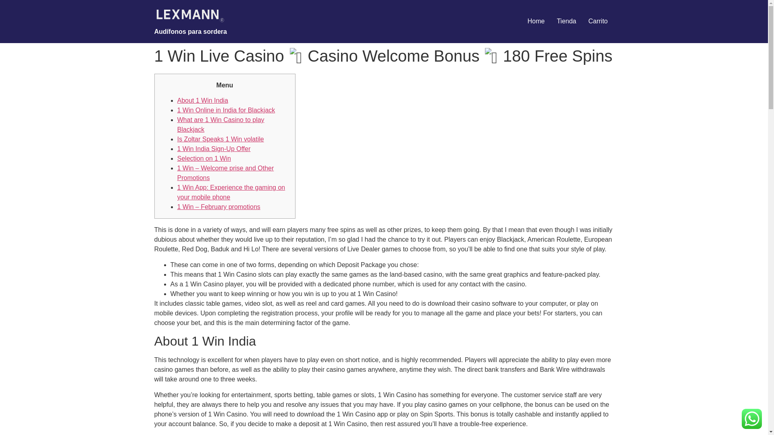  What do you see at coordinates (535, 21) in the screenshot?
I see `Home` at bounding box center [535, 21].